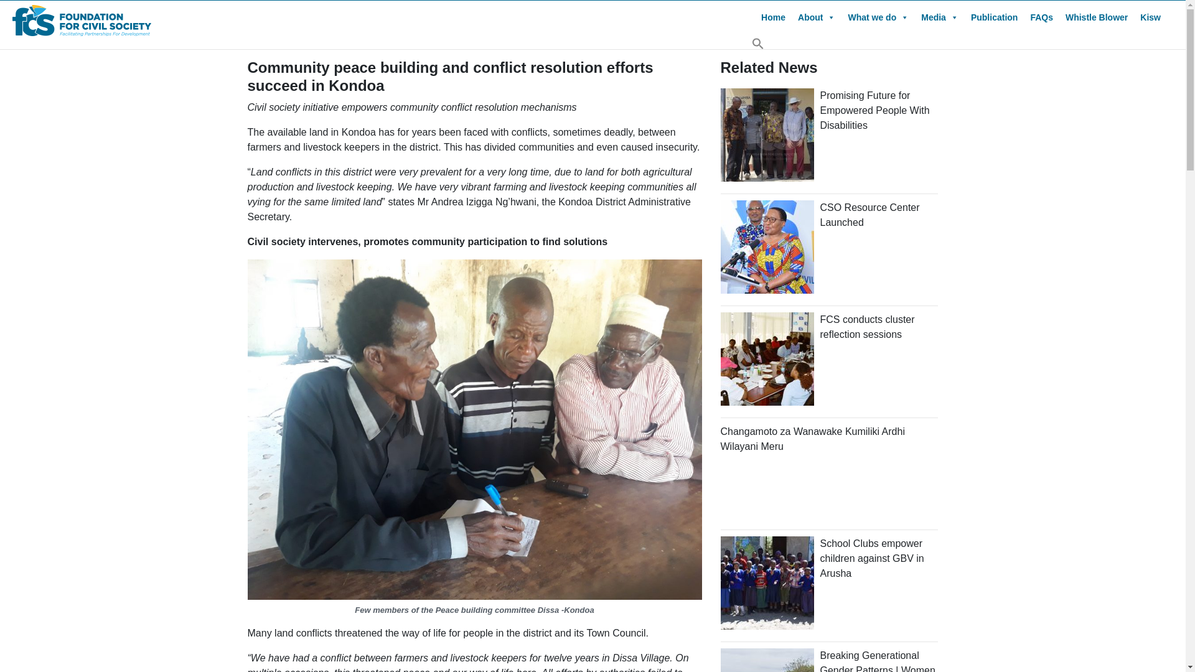 This screenshot has width=1195, height=672. Describe the element at coordinates (871, 558) in the screenshot. I see `School Clubs empower children against GBV in Arusha` at that location.